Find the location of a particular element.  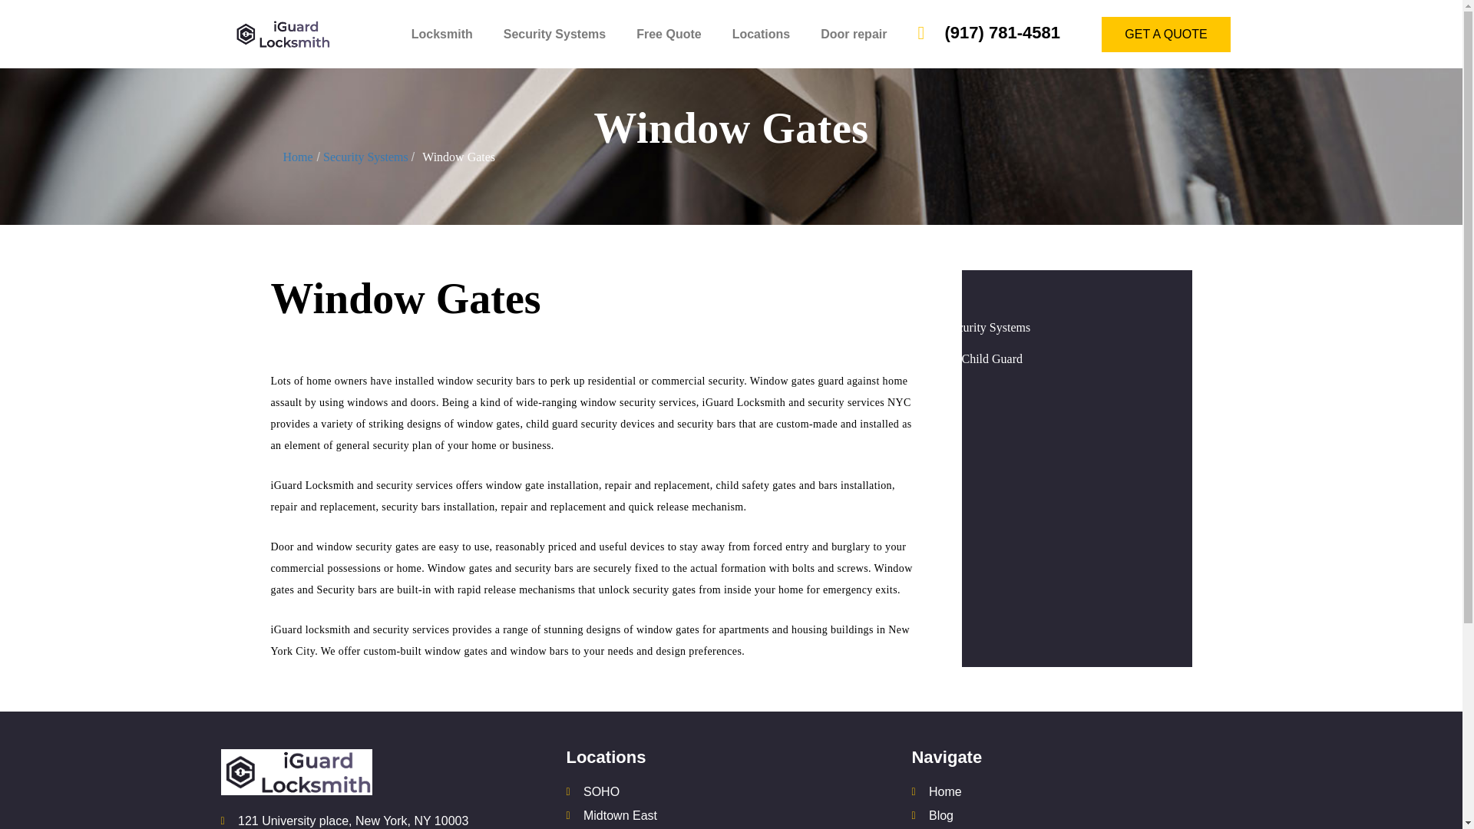

Security Systems is located at coordinates (365, 157).